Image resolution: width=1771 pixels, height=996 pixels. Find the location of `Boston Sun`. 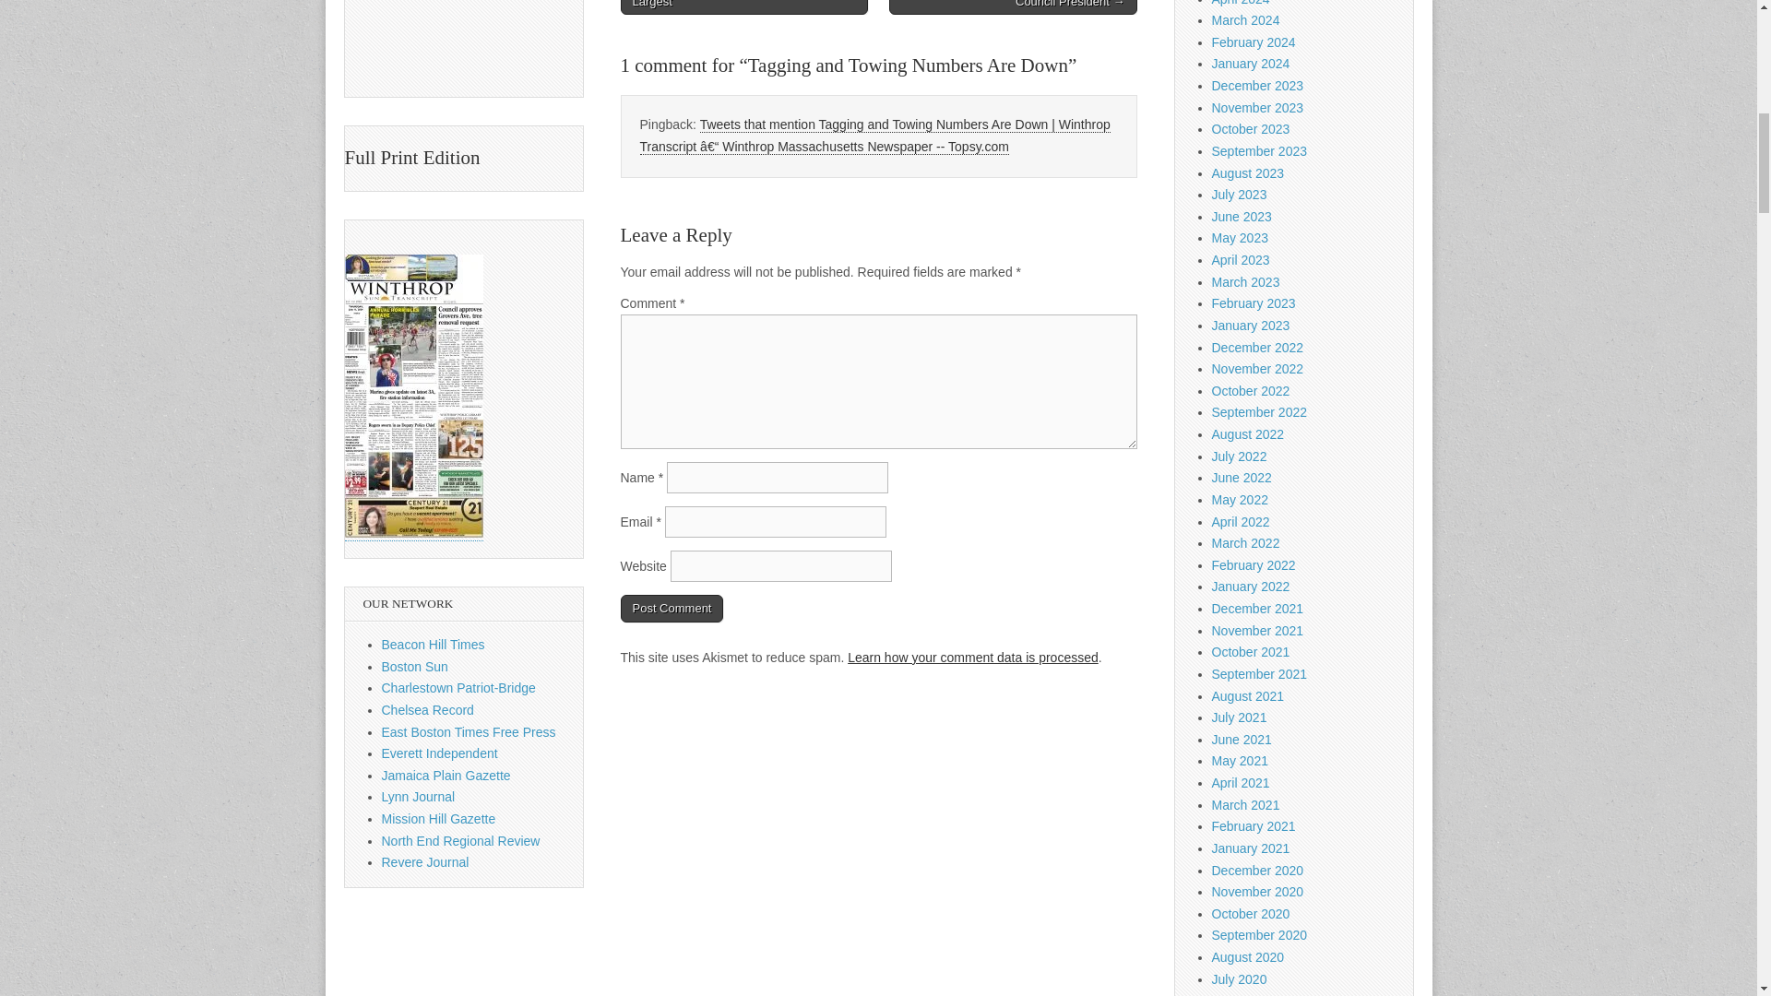

Boston Sun is located at coordinates (415, 666).